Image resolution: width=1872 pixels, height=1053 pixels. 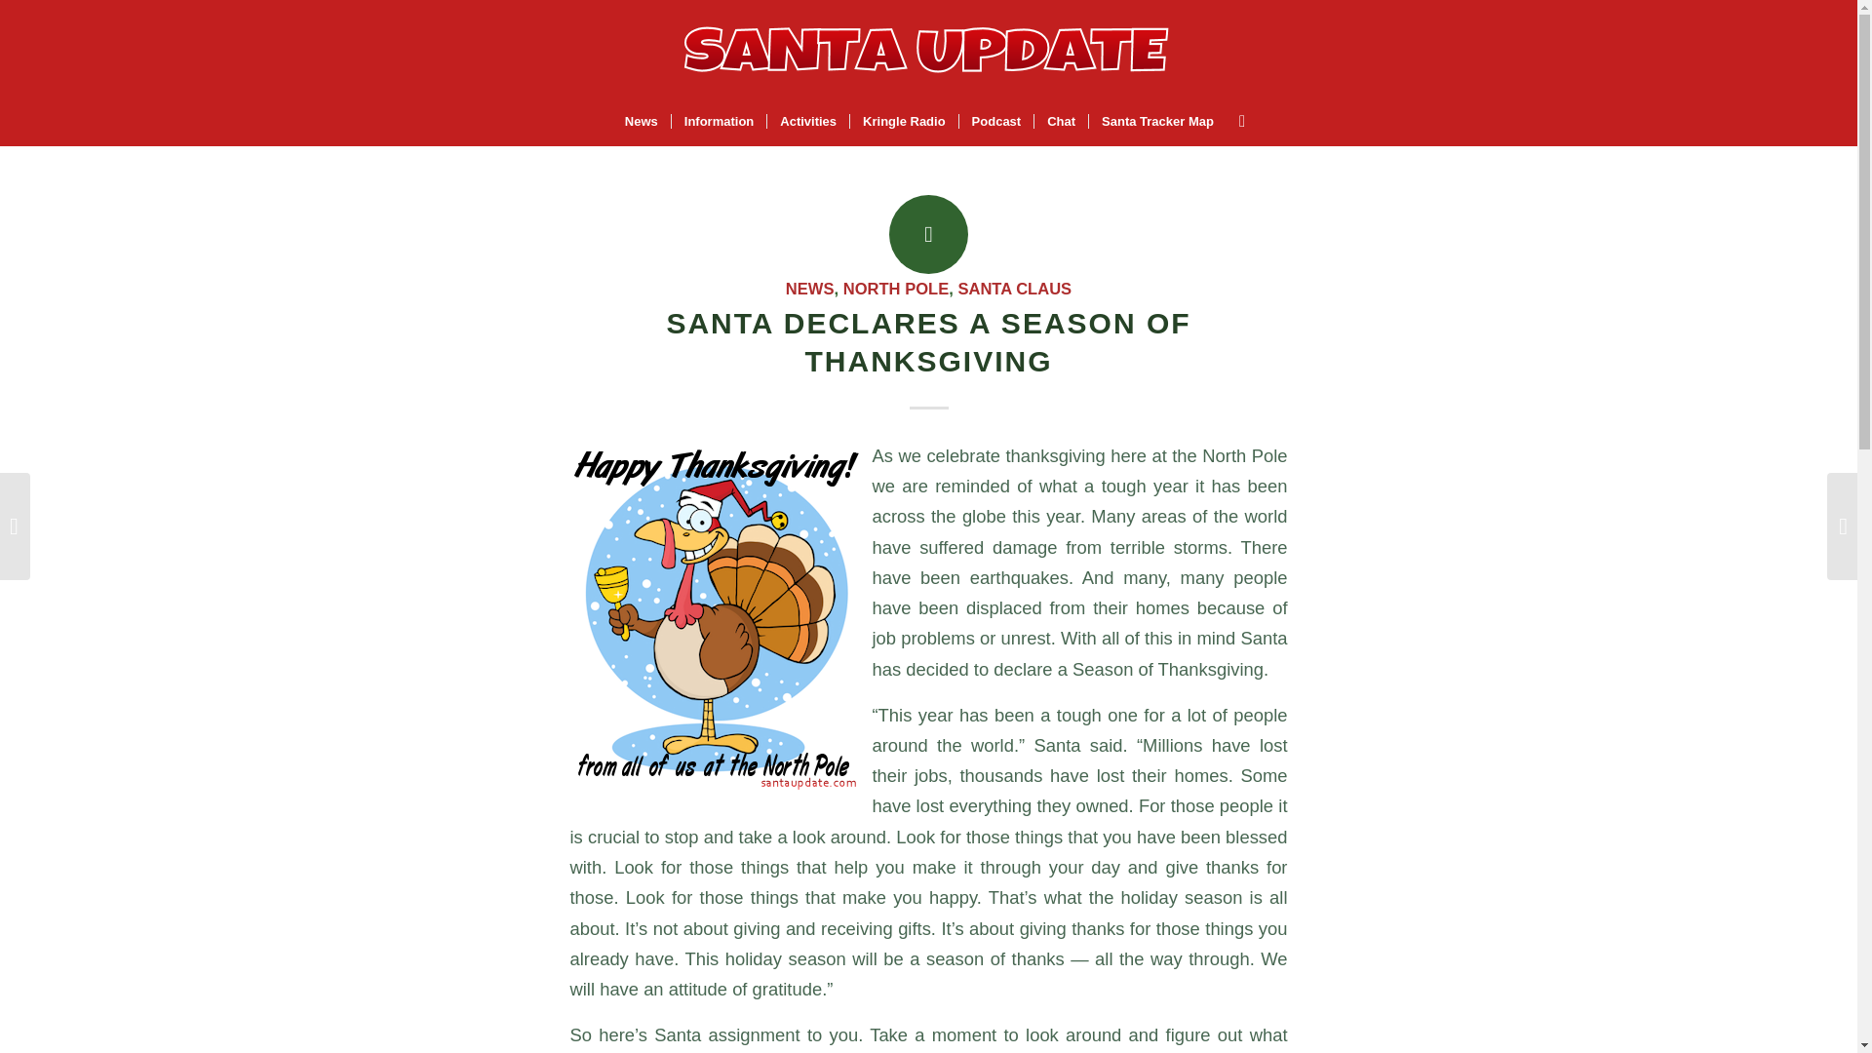 I want to click on NEWS, so click(x=810, y=289).